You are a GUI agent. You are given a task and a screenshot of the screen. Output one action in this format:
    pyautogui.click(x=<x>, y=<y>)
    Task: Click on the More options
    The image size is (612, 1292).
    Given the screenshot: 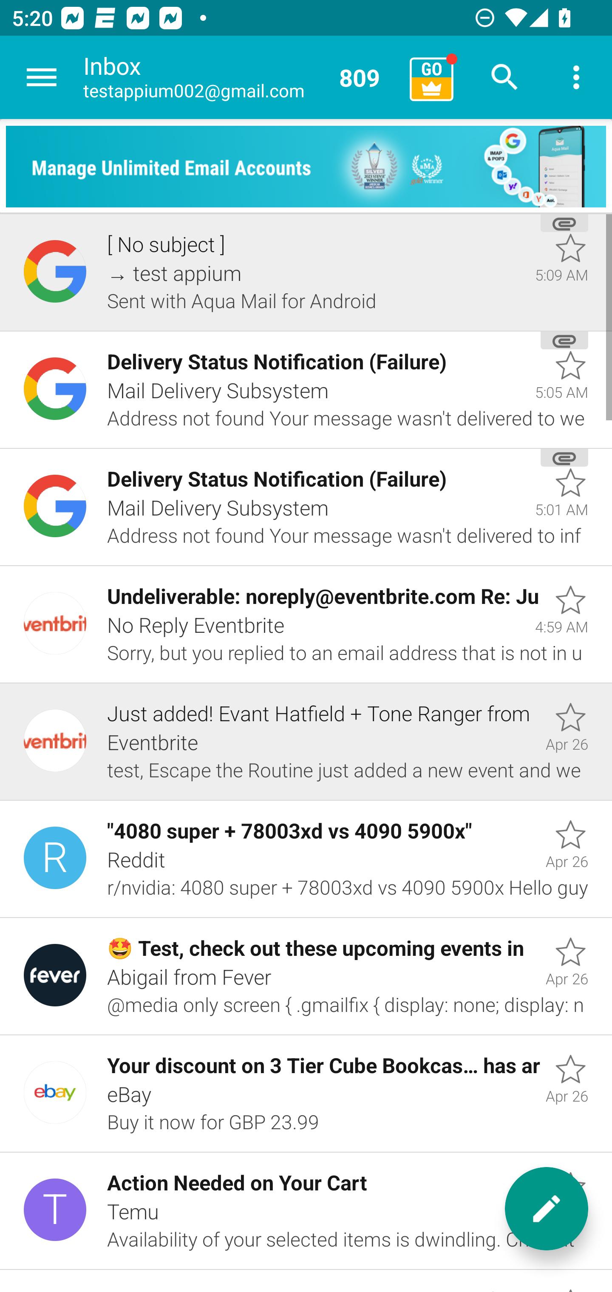 What is the action you would take?
    pyautogui.click(x=576, y=77)
    